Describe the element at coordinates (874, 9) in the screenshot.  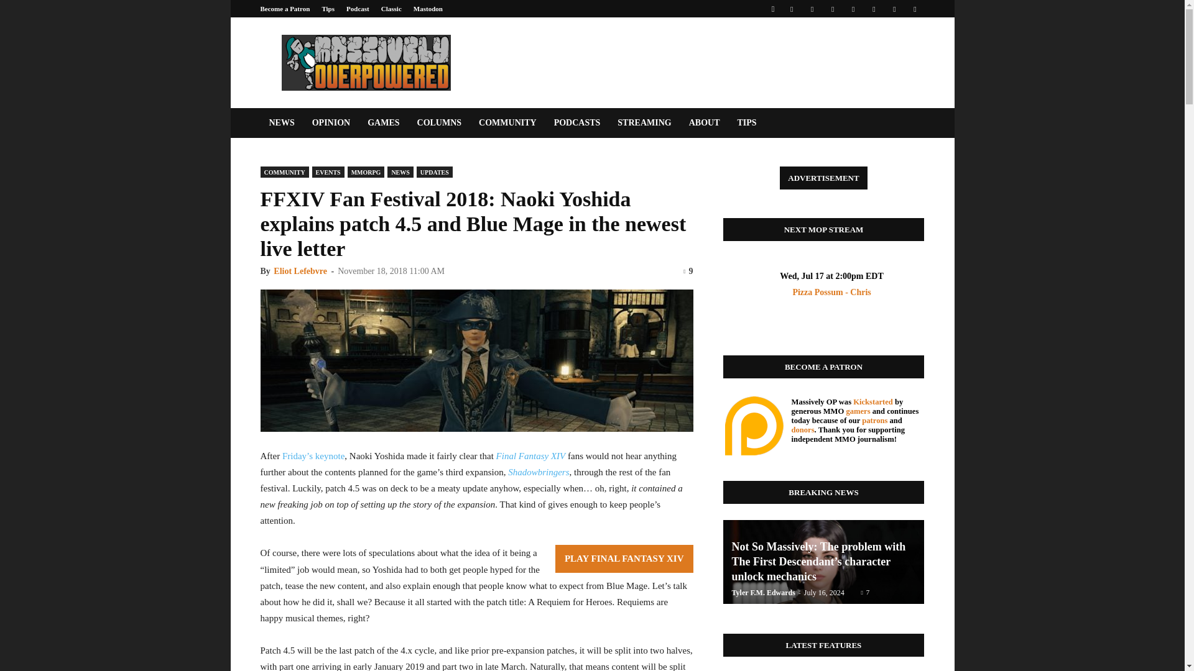
I see `Twitch` at that location.